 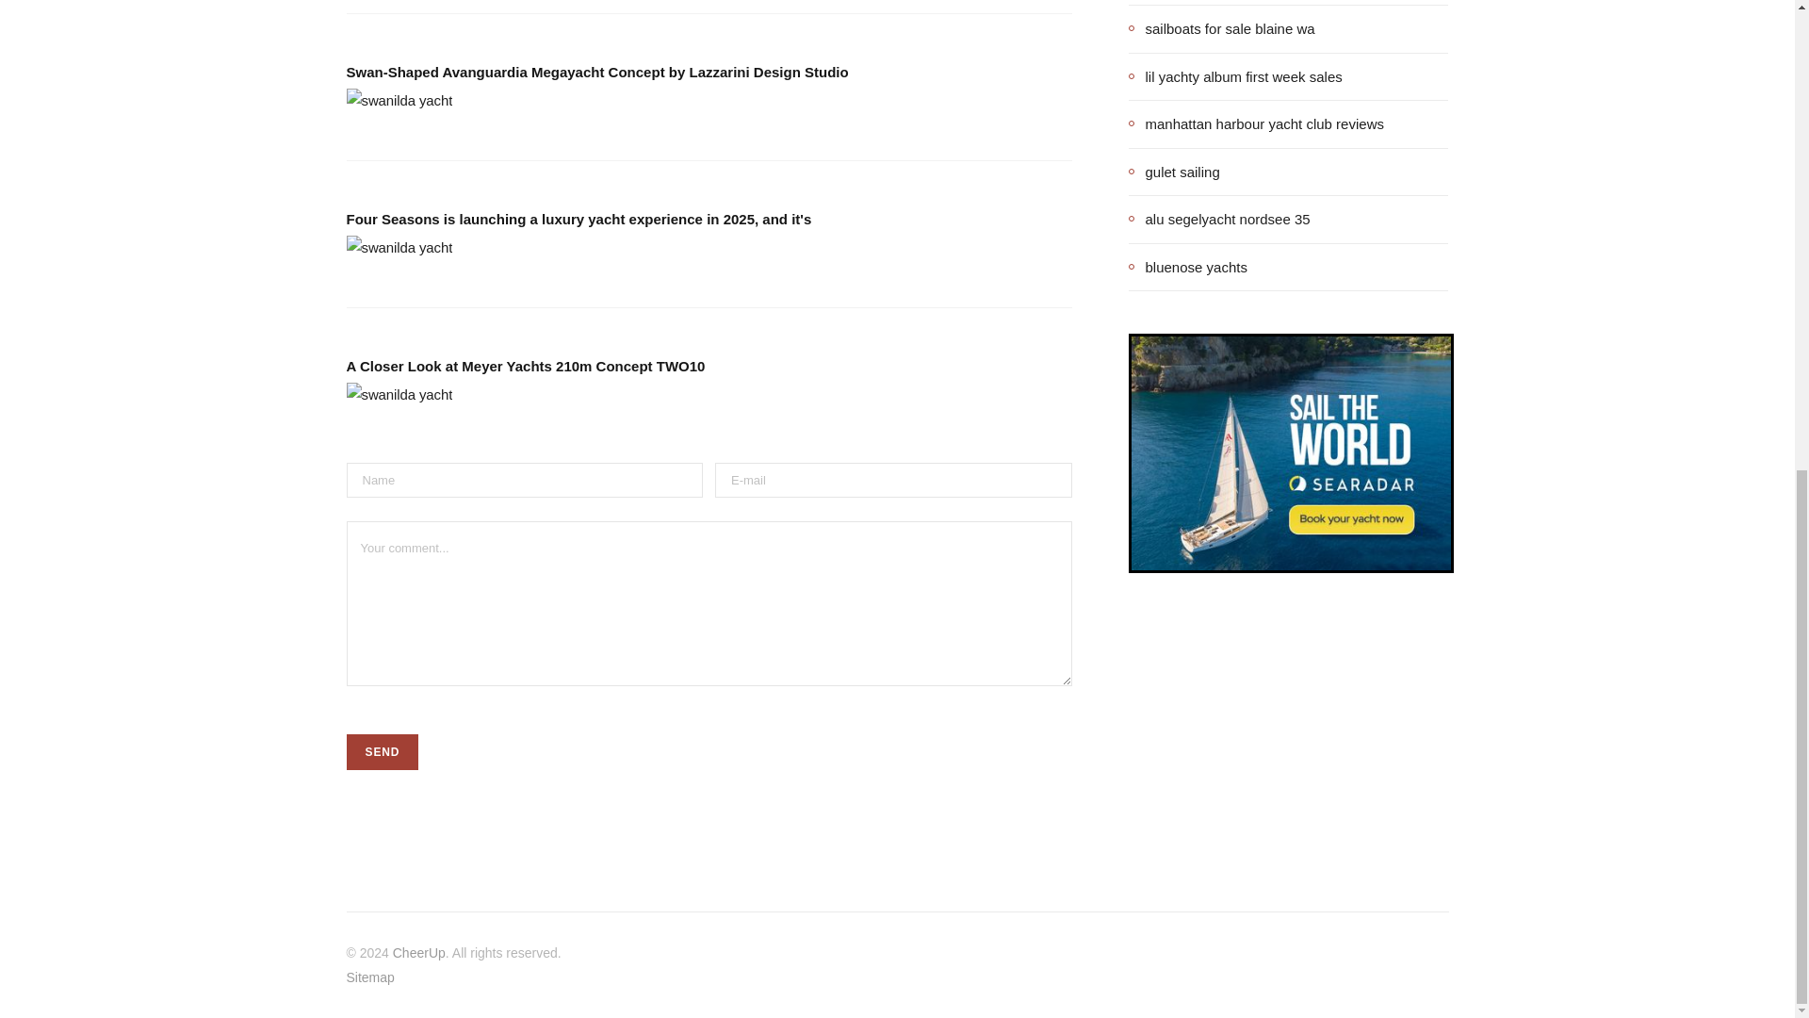 What do you see at coordinates (399, 100) in the screenshot?
I see `swanilda yacht` at bounding box center [399, 100].